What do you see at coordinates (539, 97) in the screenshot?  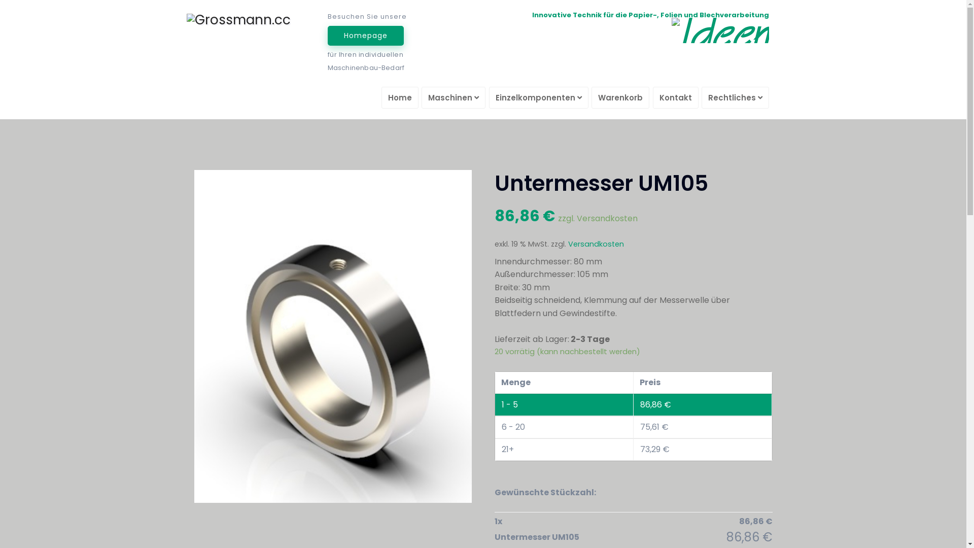 I see `Einzelkomponenten` at bounding box center [539, 97].